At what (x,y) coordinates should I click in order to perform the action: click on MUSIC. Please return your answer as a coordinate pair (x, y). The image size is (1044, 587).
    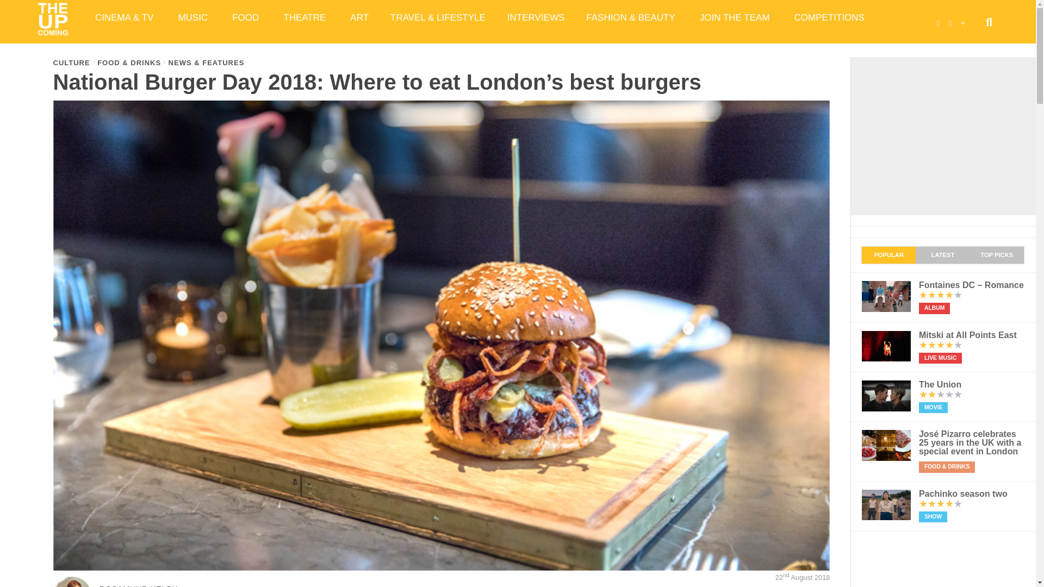
    Looking at the image, I should click on (194, 17).